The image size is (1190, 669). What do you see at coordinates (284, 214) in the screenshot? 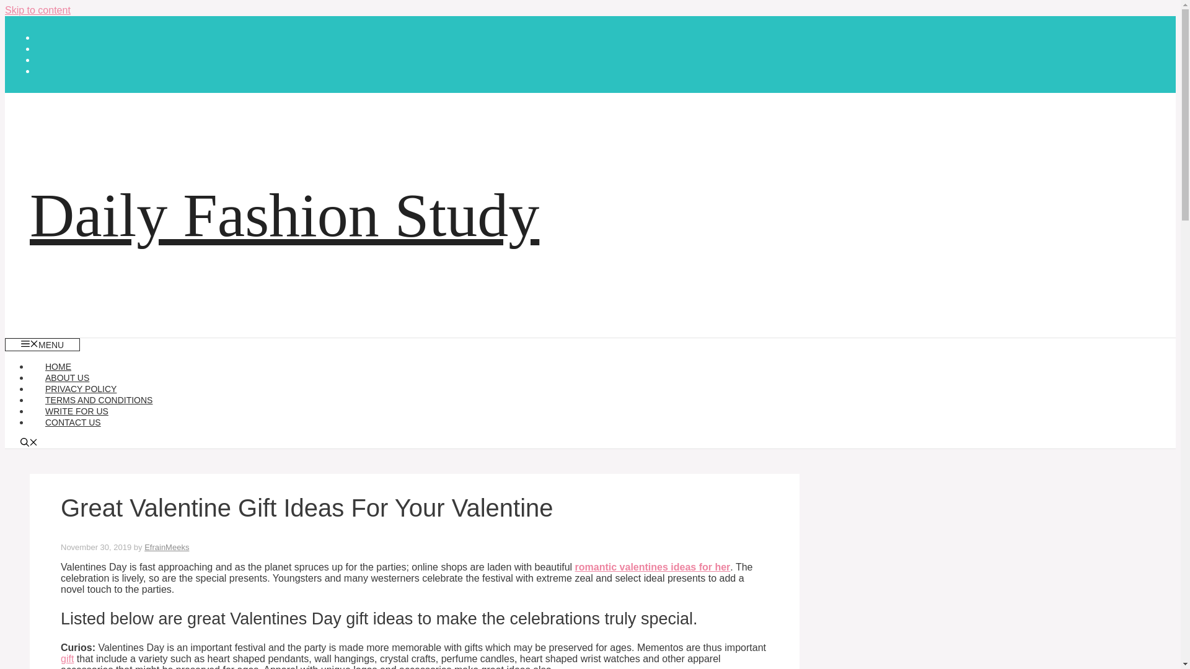
I see `Daily Fashion Study` at bounding box center [284, 214].